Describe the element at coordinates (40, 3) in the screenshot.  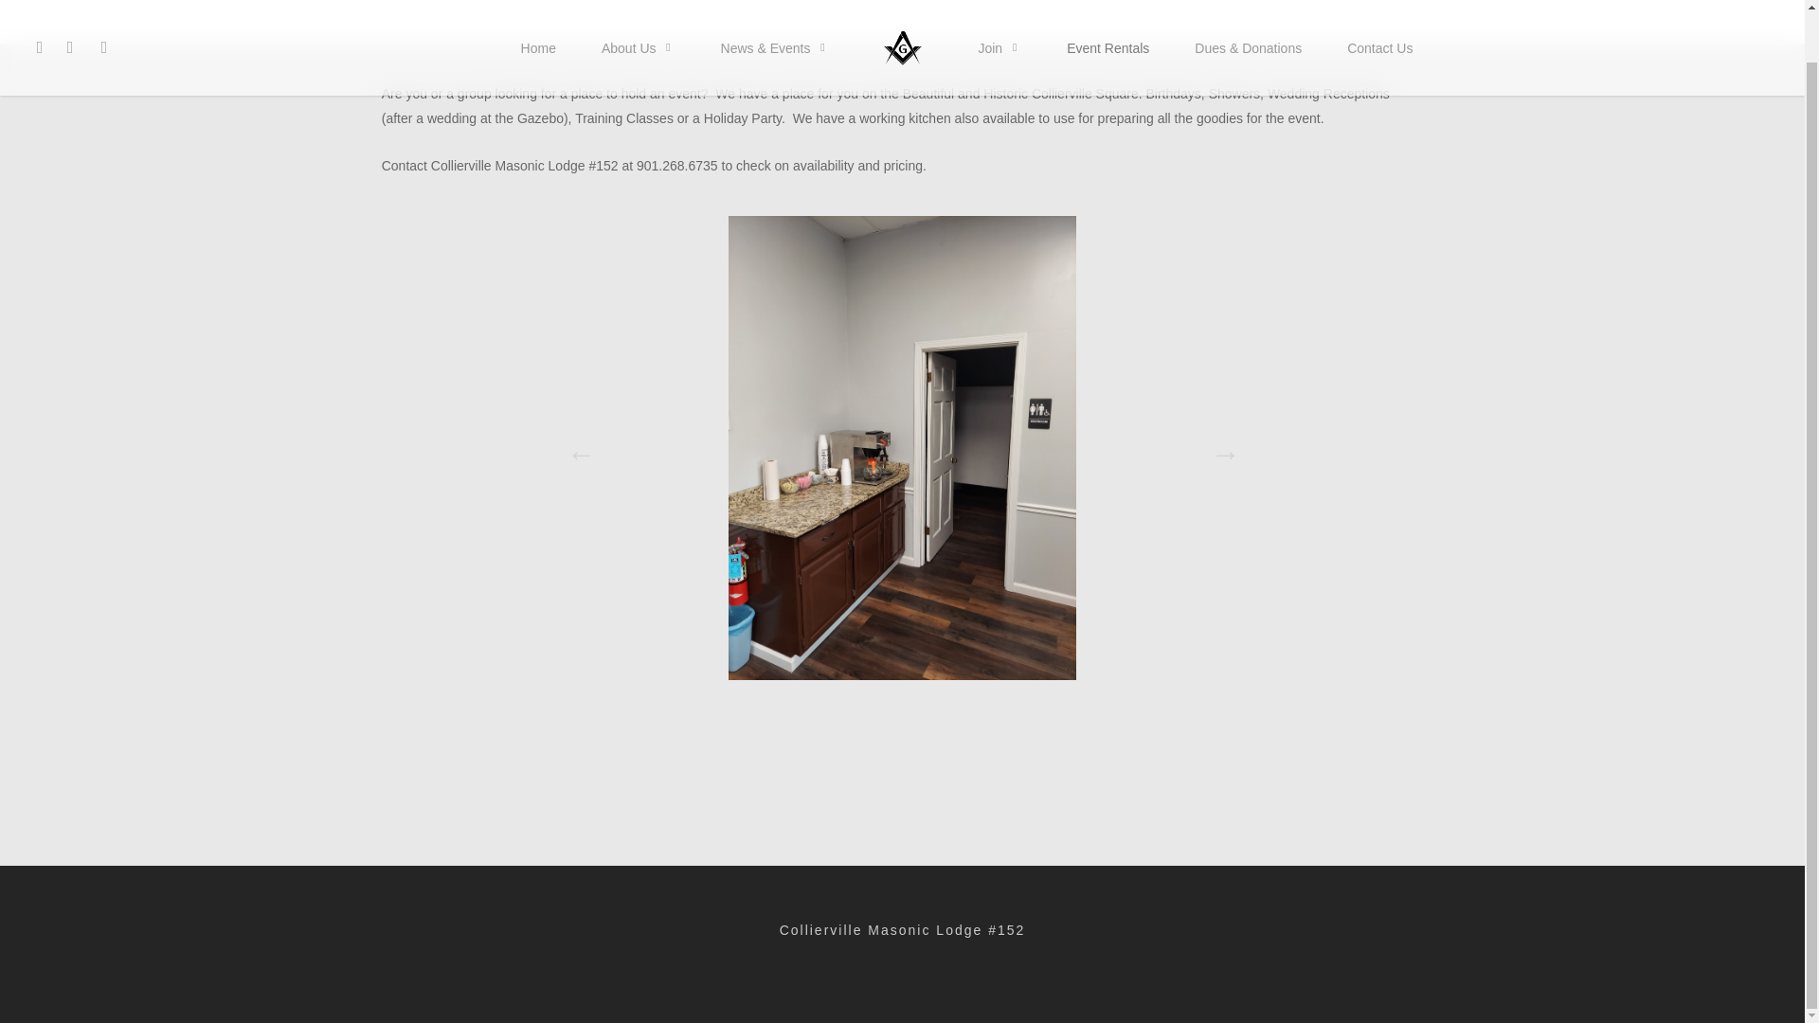
I see `facebook` at that location.